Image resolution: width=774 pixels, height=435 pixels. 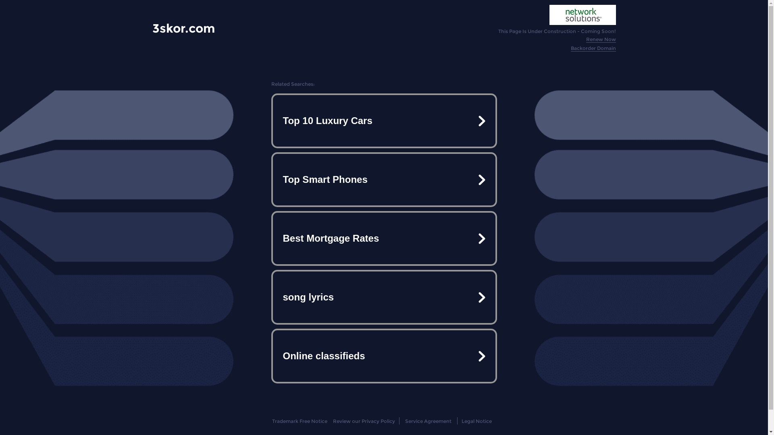 What do you see at coordinates (384, 356) in the screenshot?
I see `Online classifieds` at bounding box center [384, 356].